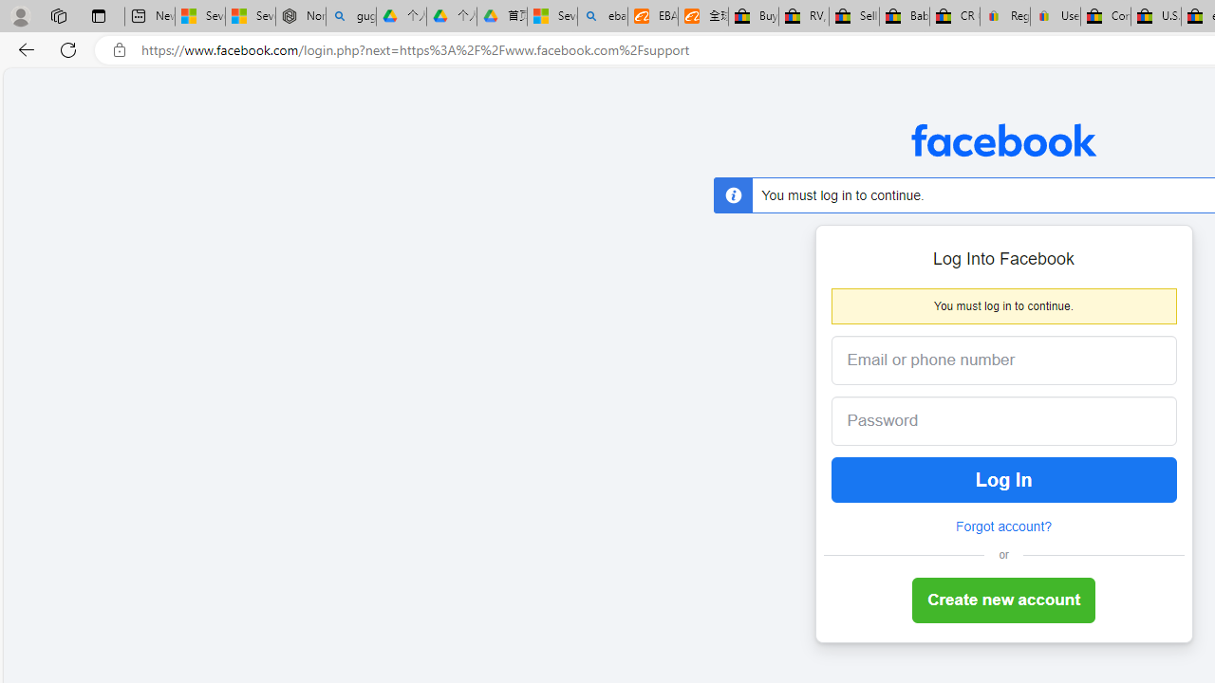 This screenshot has width=1215, height=683. What do you see at coordinates (1002, 140) in the screenshot?
I see `Facebook` at bounding box center [1002, 140].